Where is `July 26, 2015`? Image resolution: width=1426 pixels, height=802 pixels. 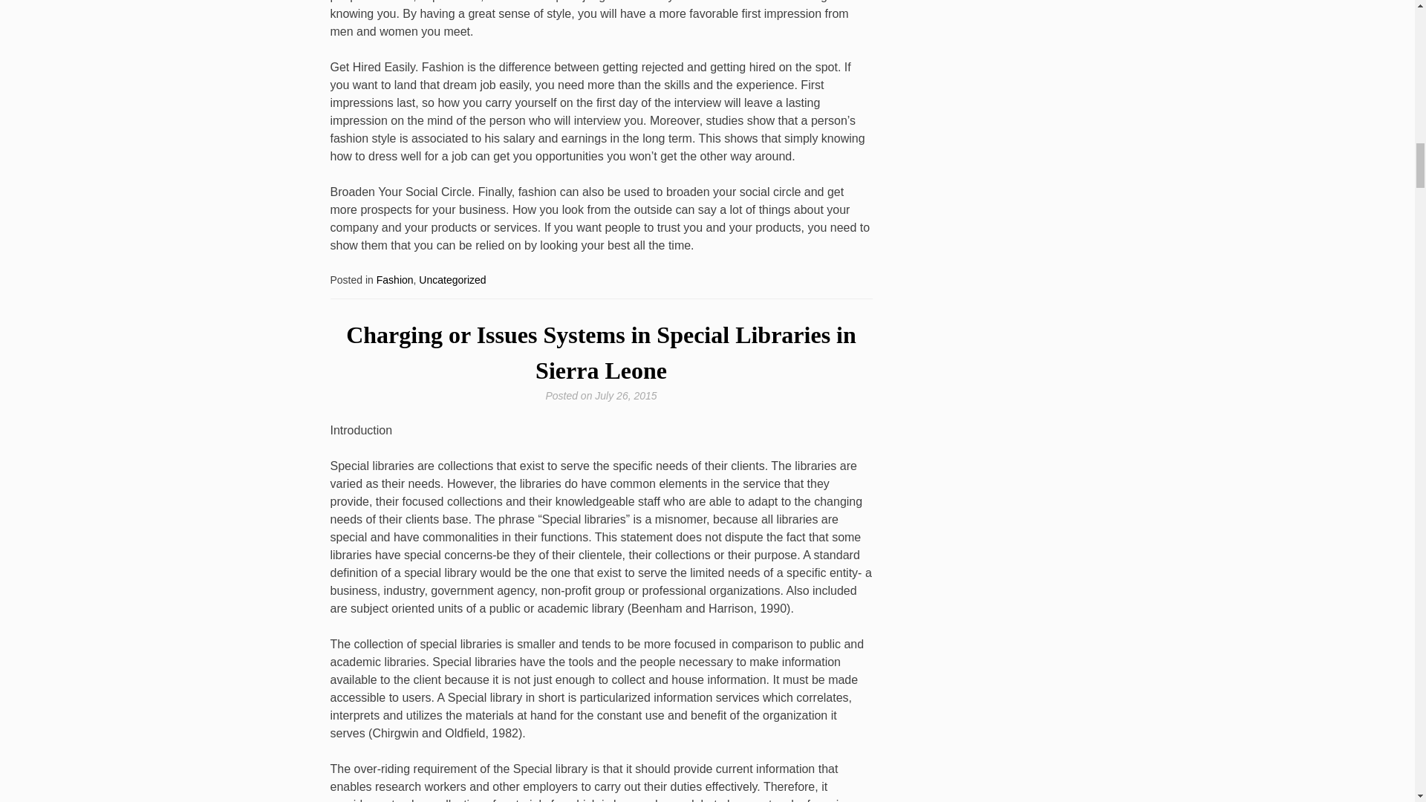 July 26, 2015 is located at coordinates (625, 395).